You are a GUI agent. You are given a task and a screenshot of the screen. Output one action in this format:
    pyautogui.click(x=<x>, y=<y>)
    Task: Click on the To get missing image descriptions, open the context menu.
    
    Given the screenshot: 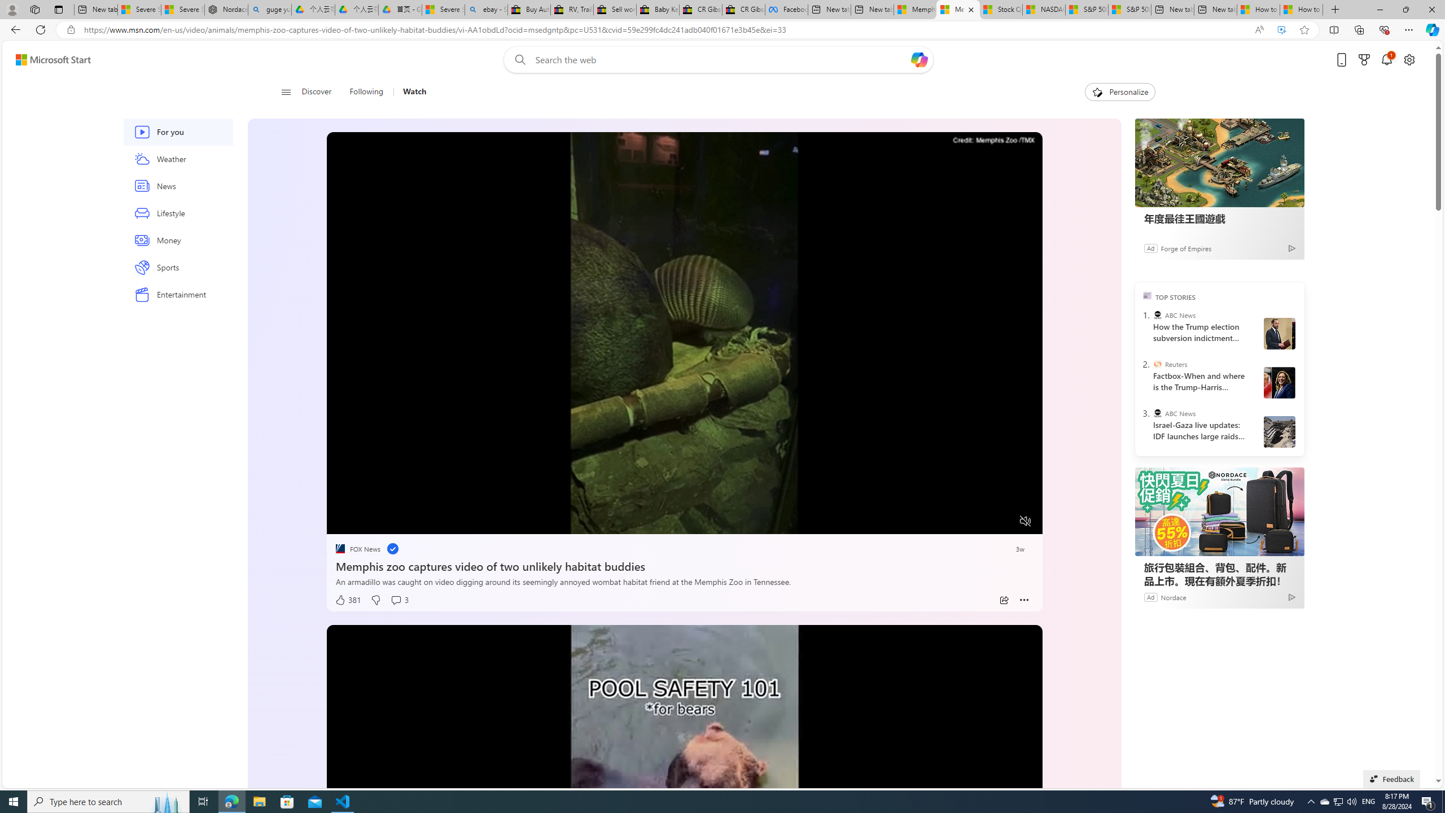 What is the action you would take?
    pyautogui.click(x=365, y=521)
    